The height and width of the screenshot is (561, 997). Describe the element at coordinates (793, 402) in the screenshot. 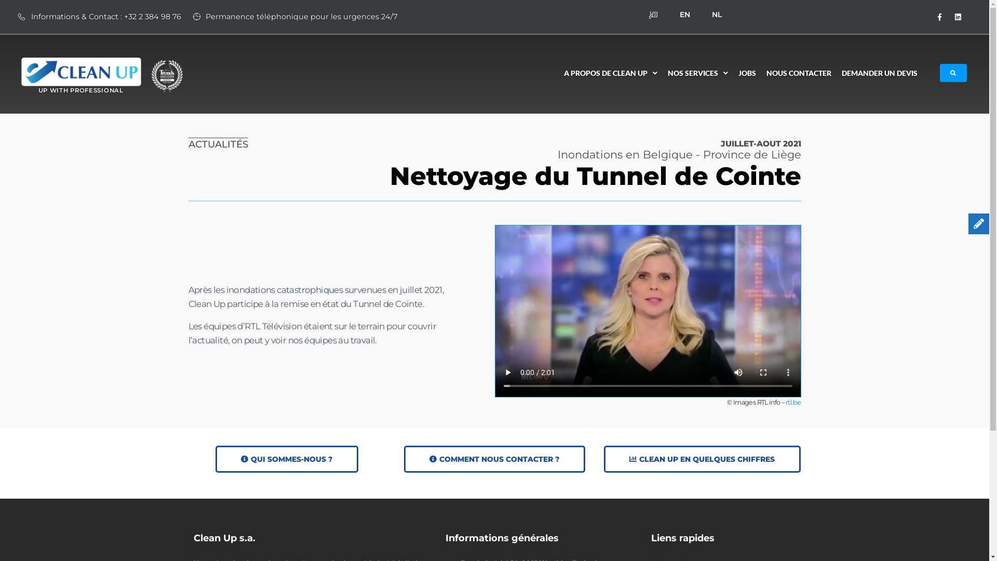

I see `rtl.be` at that location.